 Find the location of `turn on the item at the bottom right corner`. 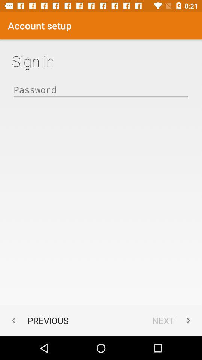

turn on the item at the bottom right corner is located at coordinates (173, 320).